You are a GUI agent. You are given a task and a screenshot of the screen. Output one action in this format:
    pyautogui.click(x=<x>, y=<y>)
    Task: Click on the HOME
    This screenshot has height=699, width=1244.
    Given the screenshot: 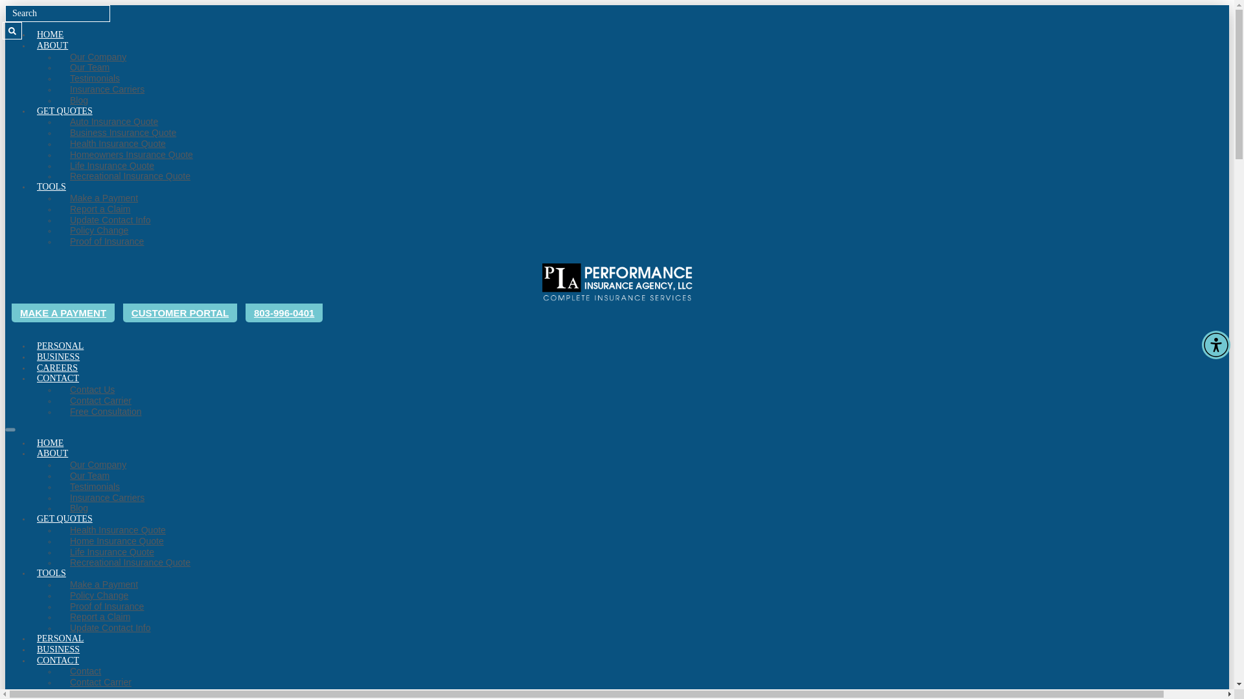 What is the action you would take?
    pyautogui.click(x=50, y=443)
    